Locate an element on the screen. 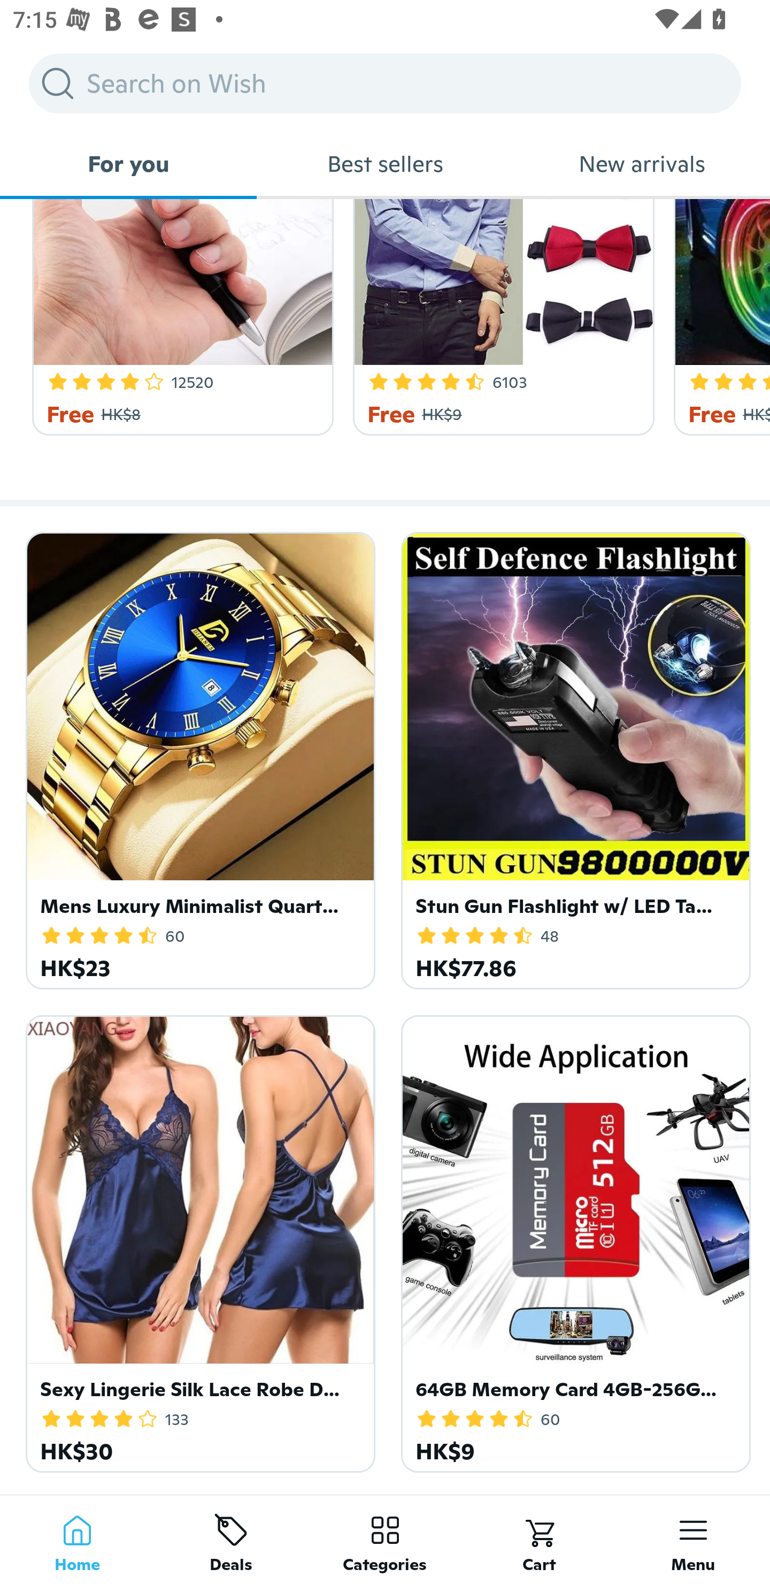  3.9 Star Rating 12520 Free HK$8 is located at coordinates (179, 317).